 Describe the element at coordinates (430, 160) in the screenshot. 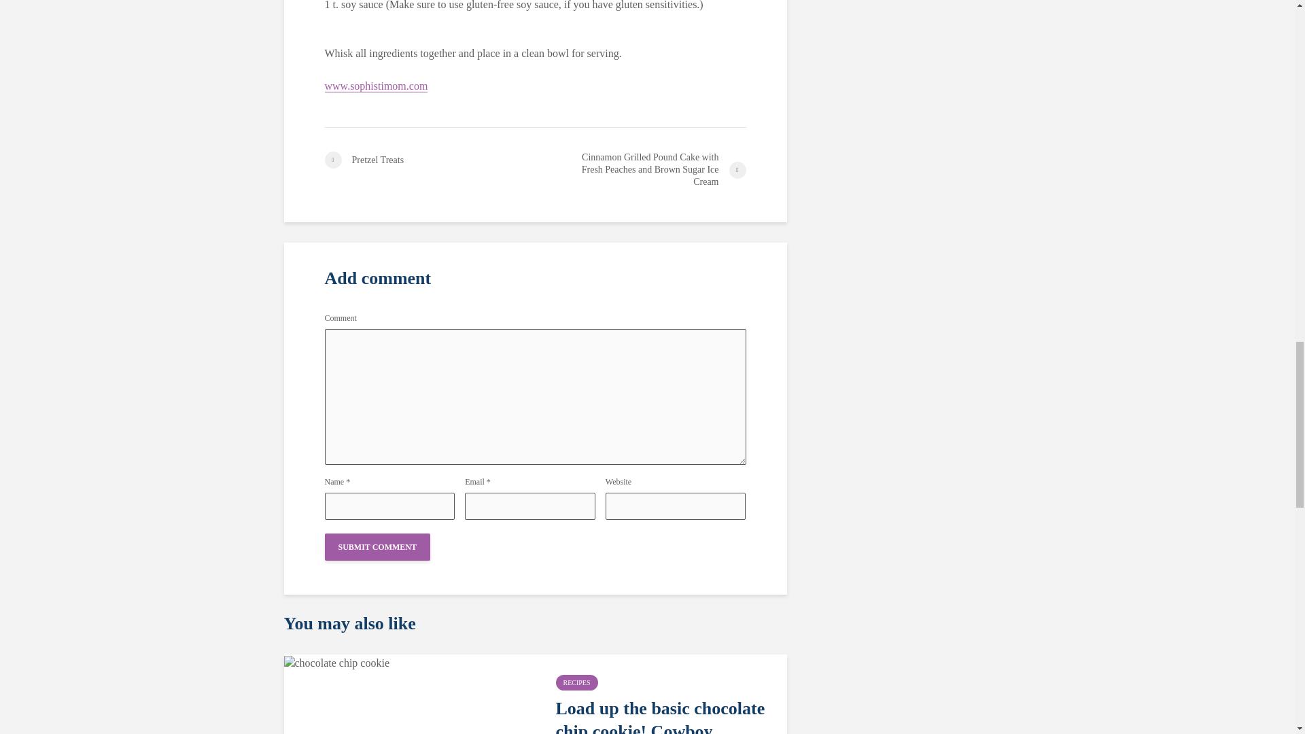

I see `Pretzel Treats` at that location.